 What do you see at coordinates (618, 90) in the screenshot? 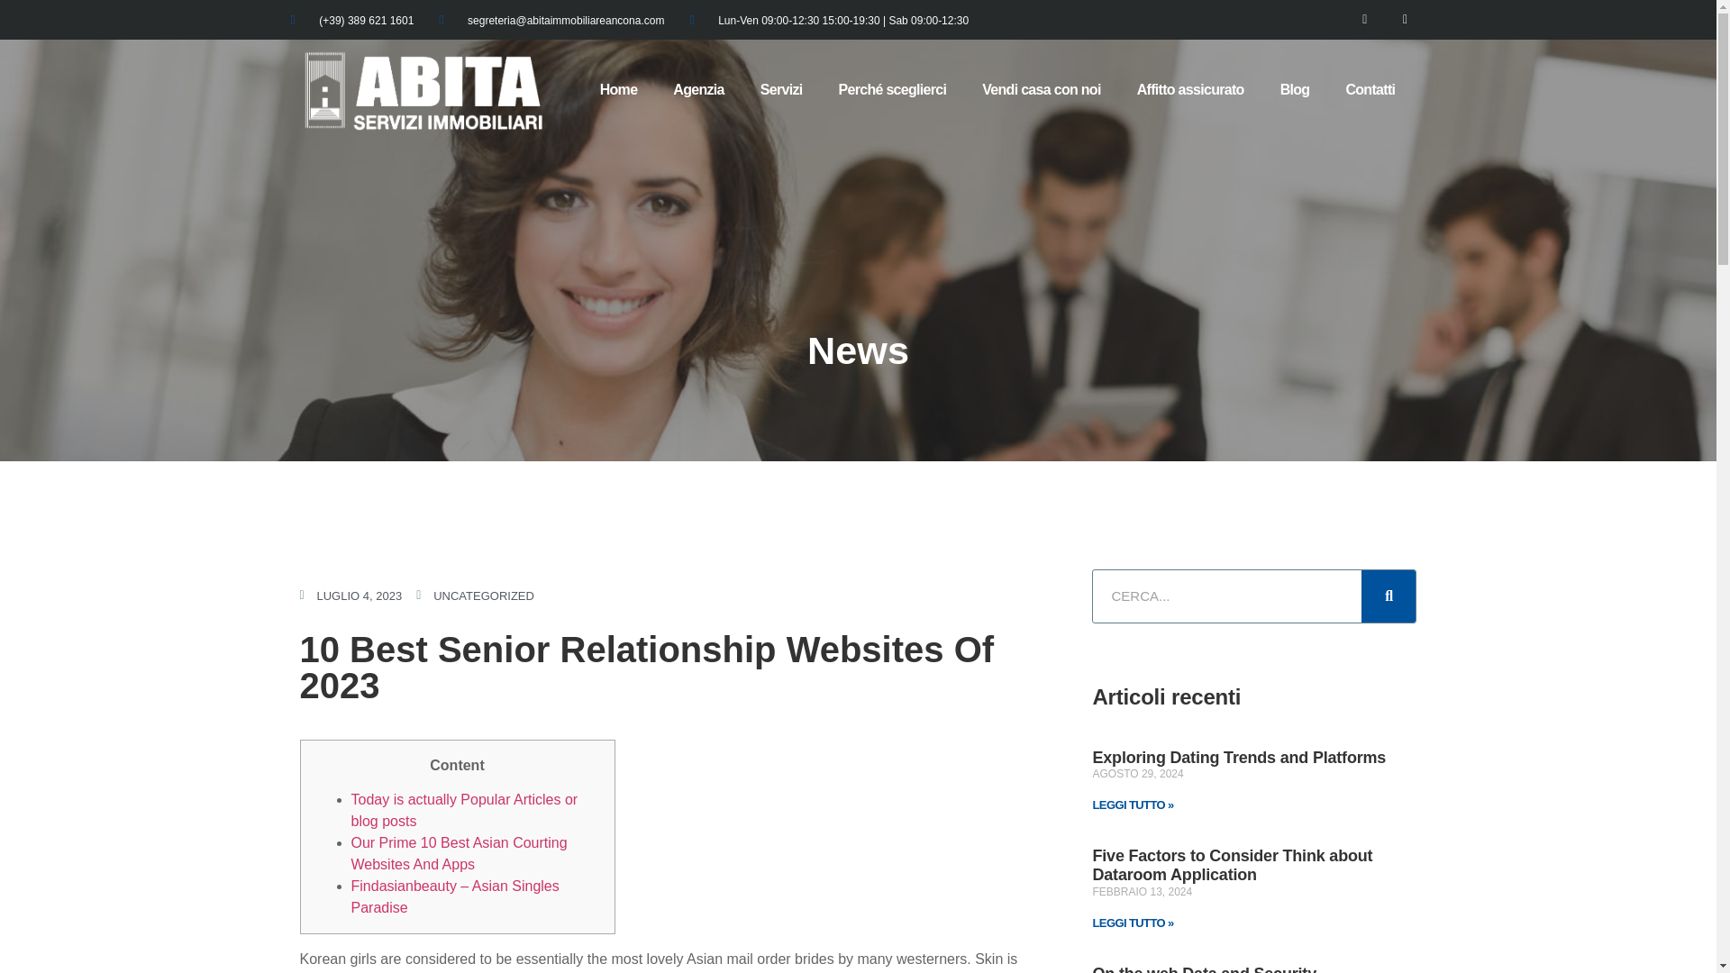
I see `Home` at bounding box center [618, 90].